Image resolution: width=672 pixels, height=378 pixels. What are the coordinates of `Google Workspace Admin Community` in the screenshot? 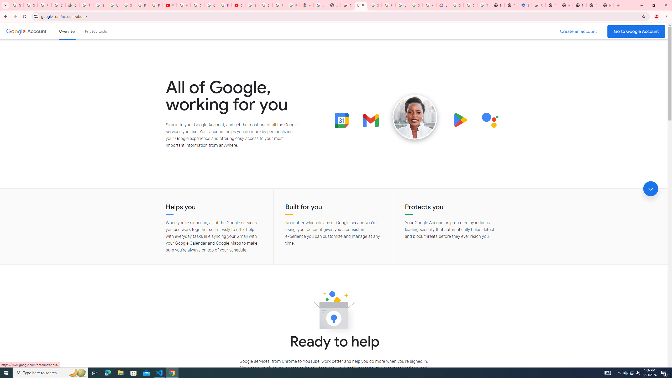 It's located at (17, 5).